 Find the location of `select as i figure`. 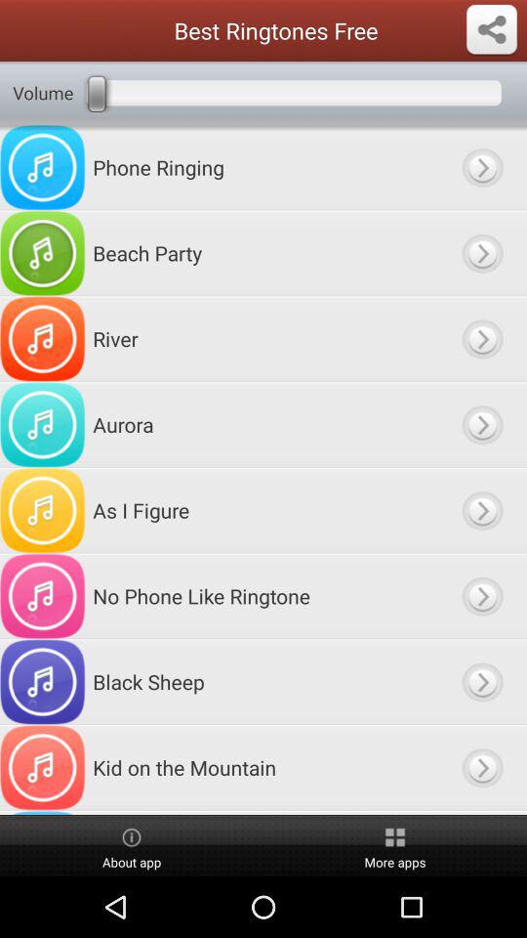

select as i figure is located at coordinates (482, 510).